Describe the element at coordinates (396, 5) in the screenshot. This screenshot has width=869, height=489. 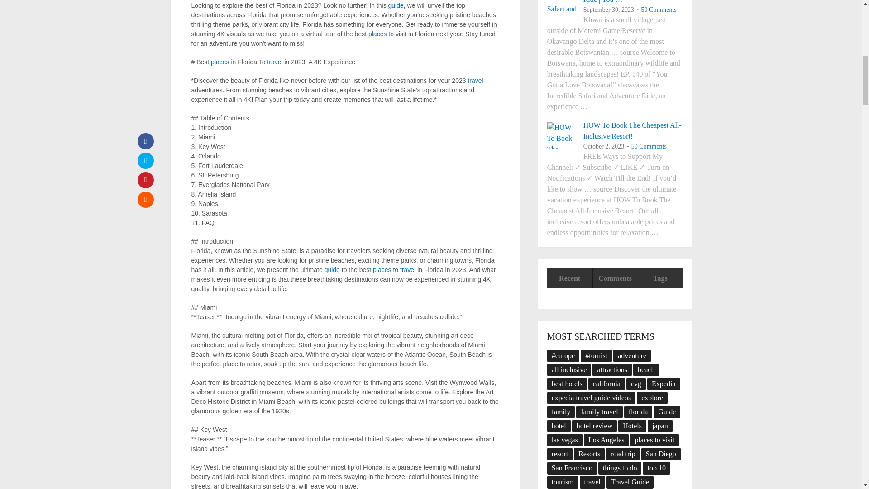
I see `amazon kindle guides` at that location.